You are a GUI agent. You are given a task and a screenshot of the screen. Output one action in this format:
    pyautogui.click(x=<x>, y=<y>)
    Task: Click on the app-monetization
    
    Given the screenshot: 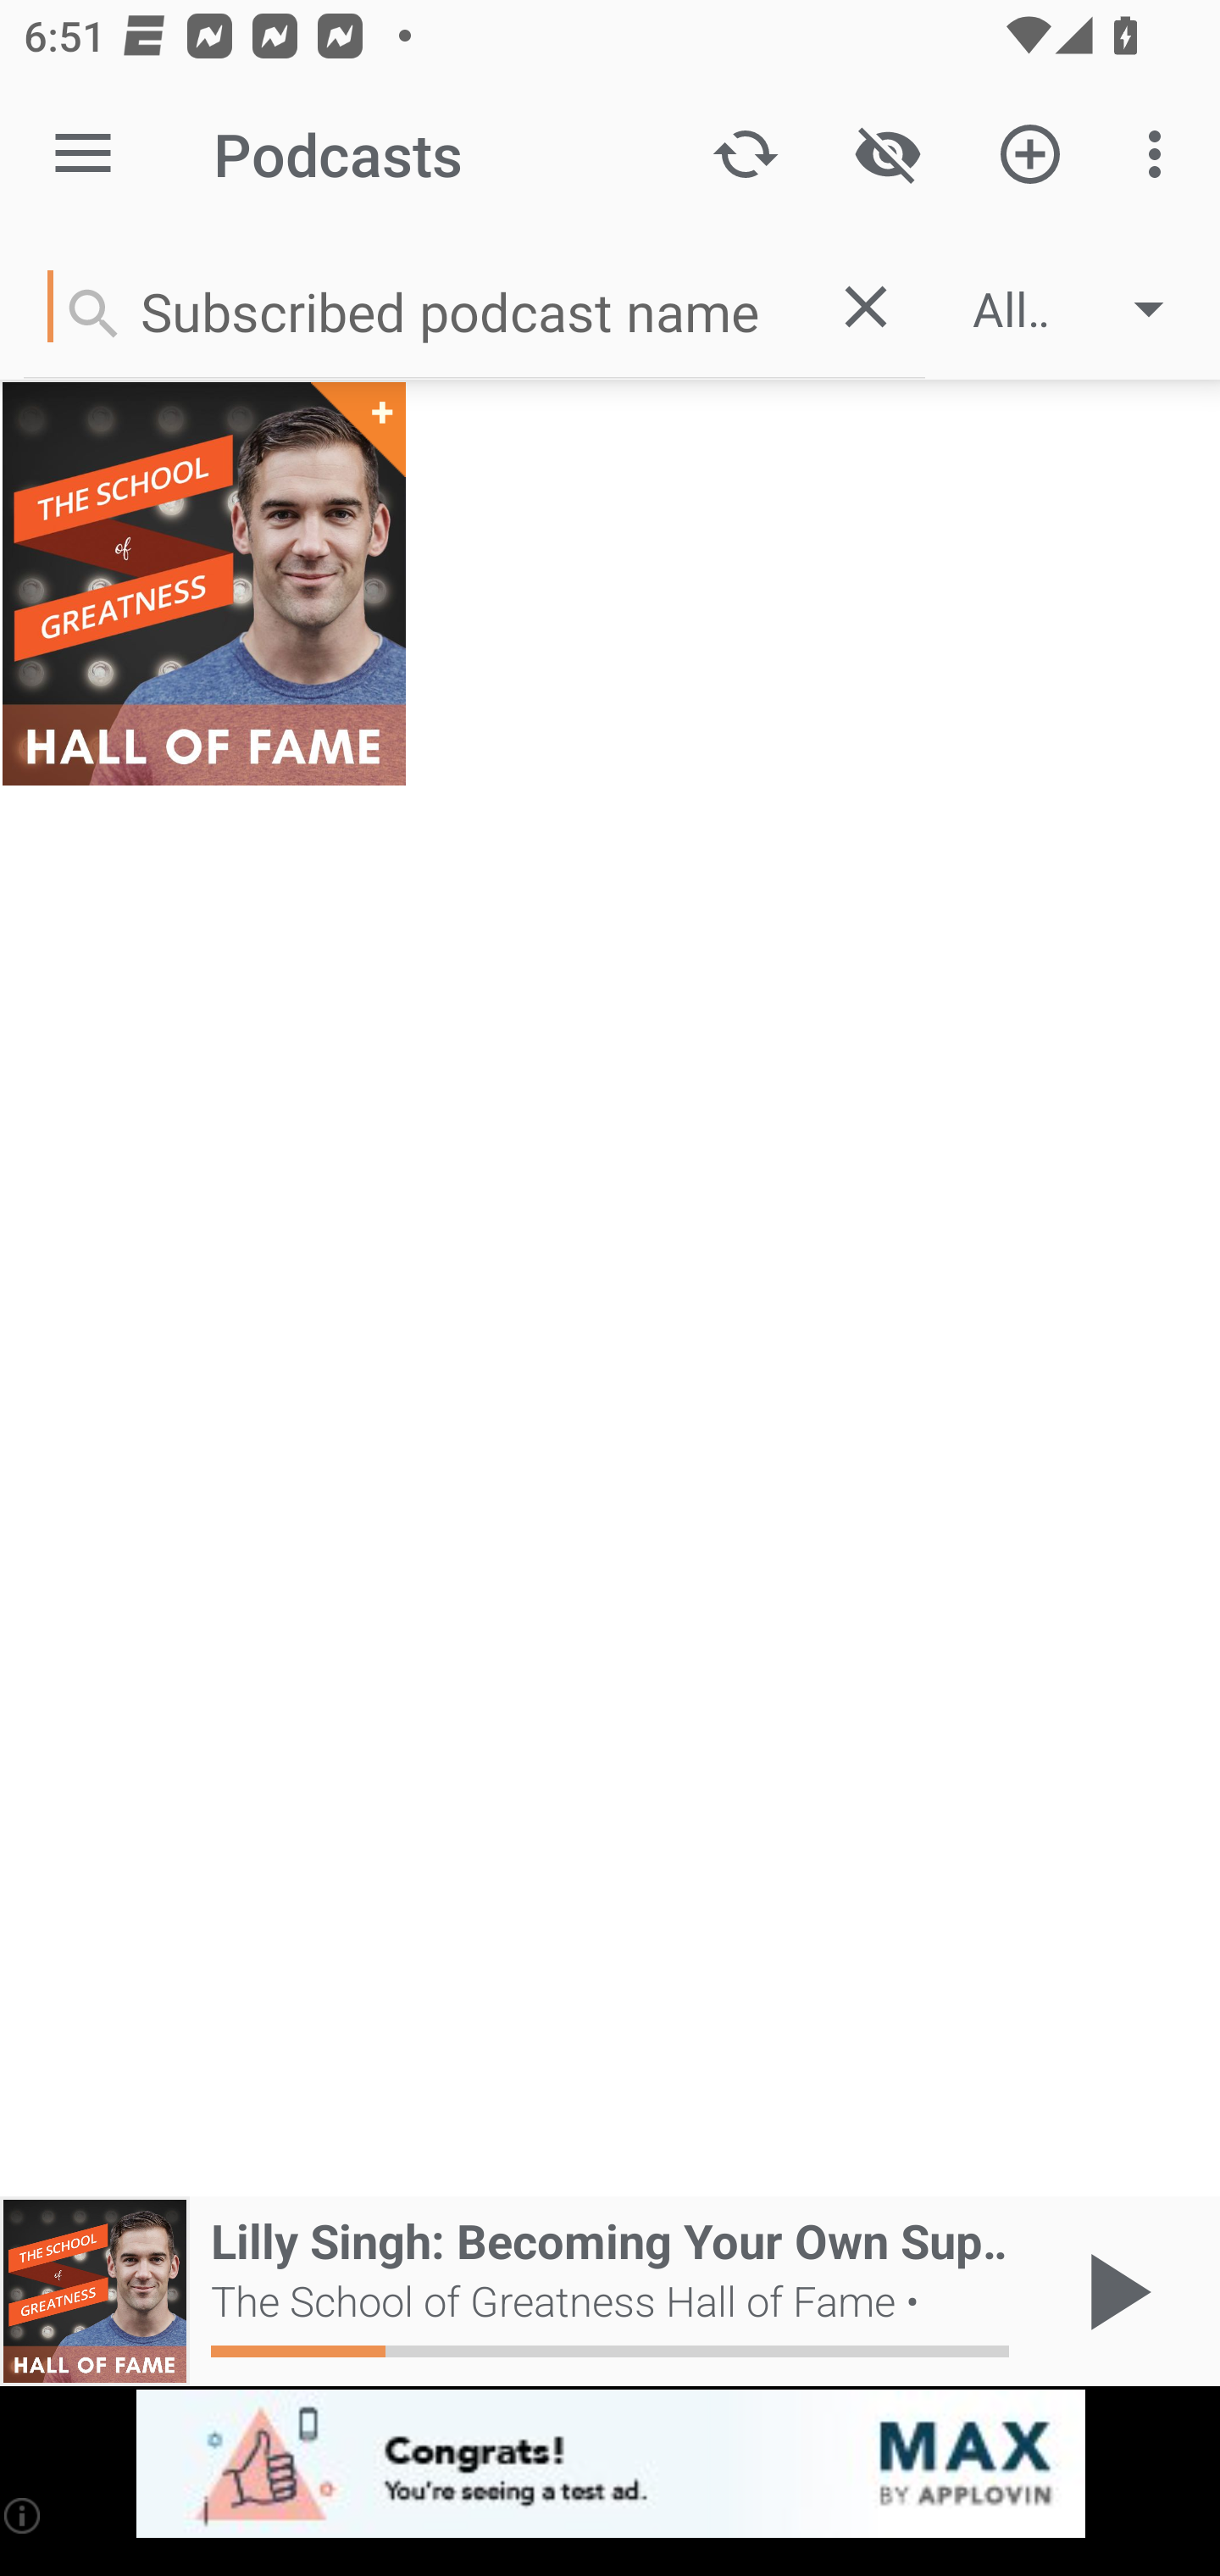 What is the action you would take?
    pyautogui.click(x=610, y=2465)
    